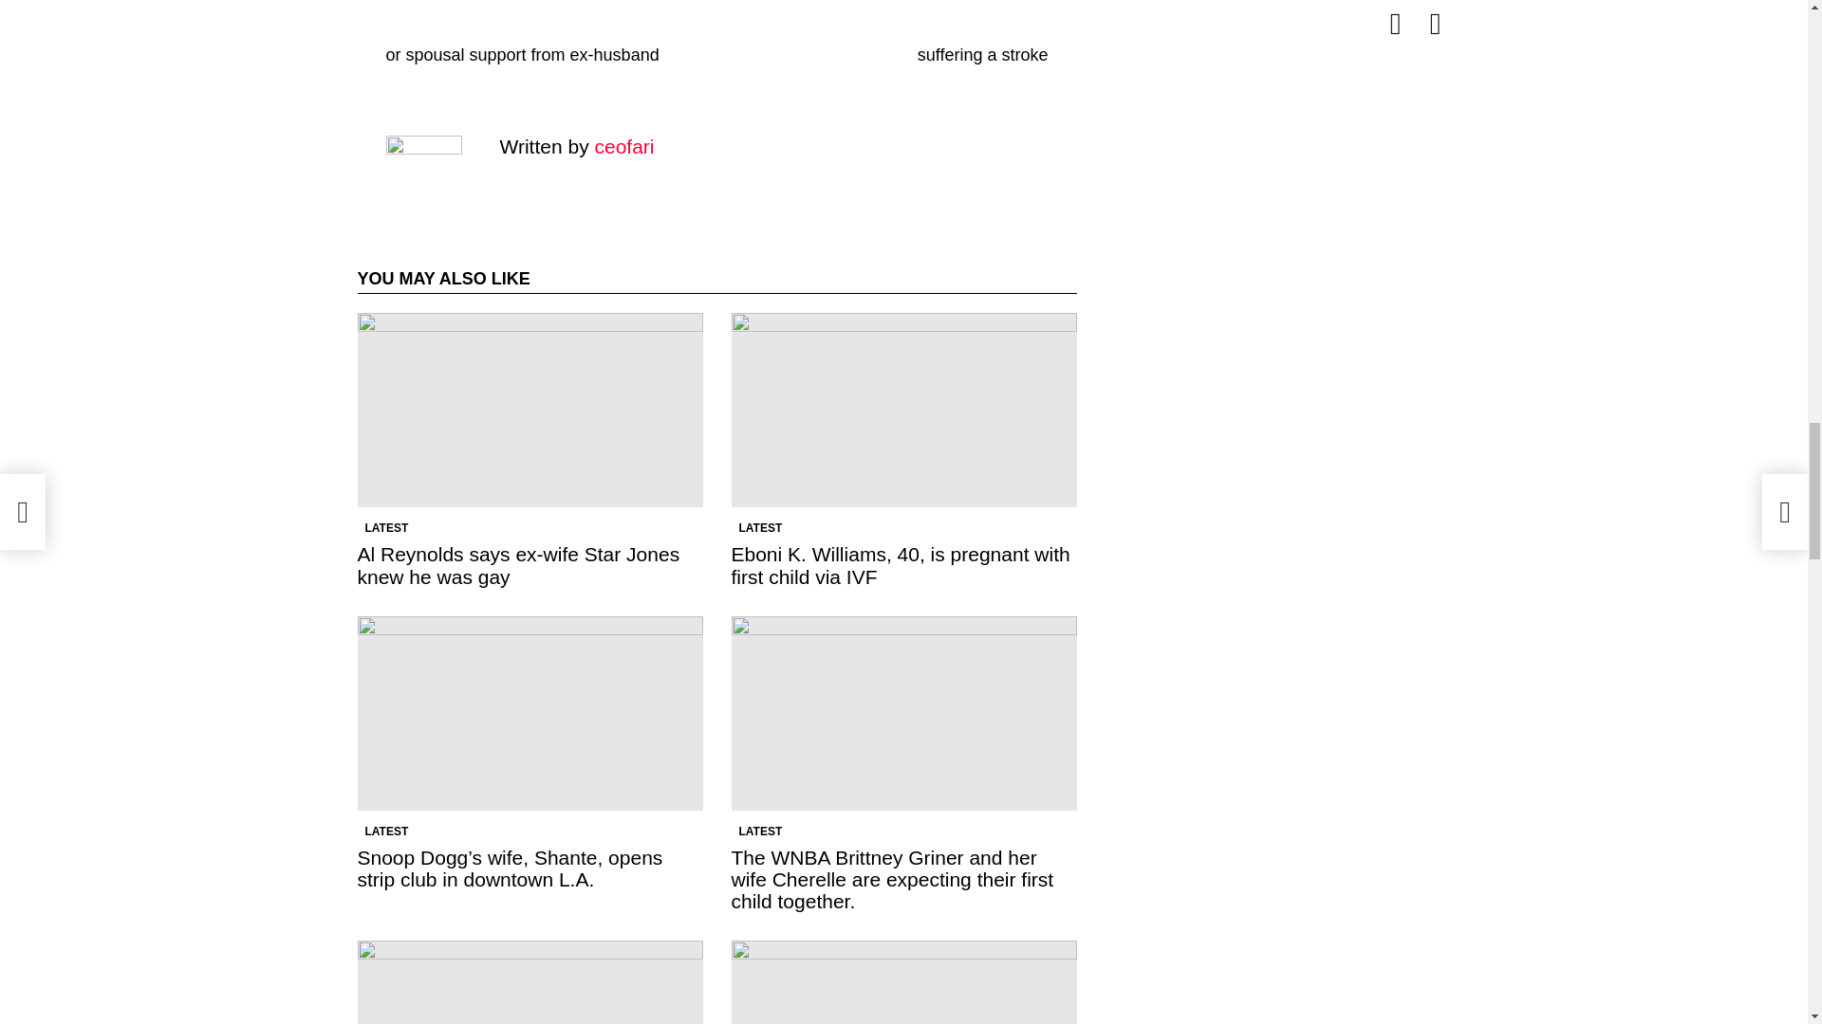 Image resolution: width=1822 pixels, height=1024 pixels. Describe the element at coordinates (900, 565) in the screenshot. I see `Eboni K. Williams, 40, is pregnant with first child via IVF` at that location.